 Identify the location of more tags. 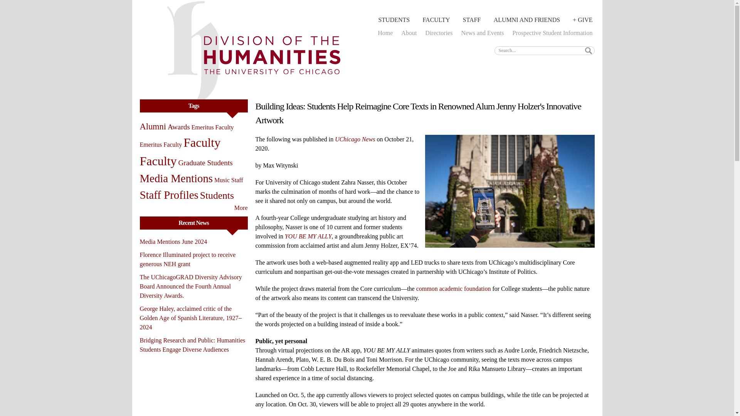
(241, 208).